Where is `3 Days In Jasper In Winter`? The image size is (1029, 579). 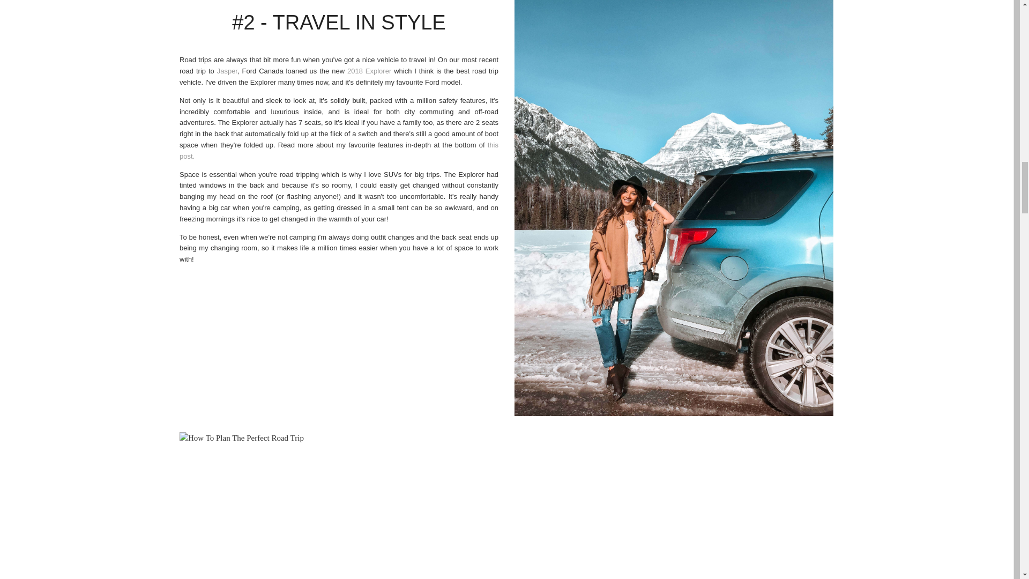 3 Days In Jasper In Winter is located at coordinates (339, 151).